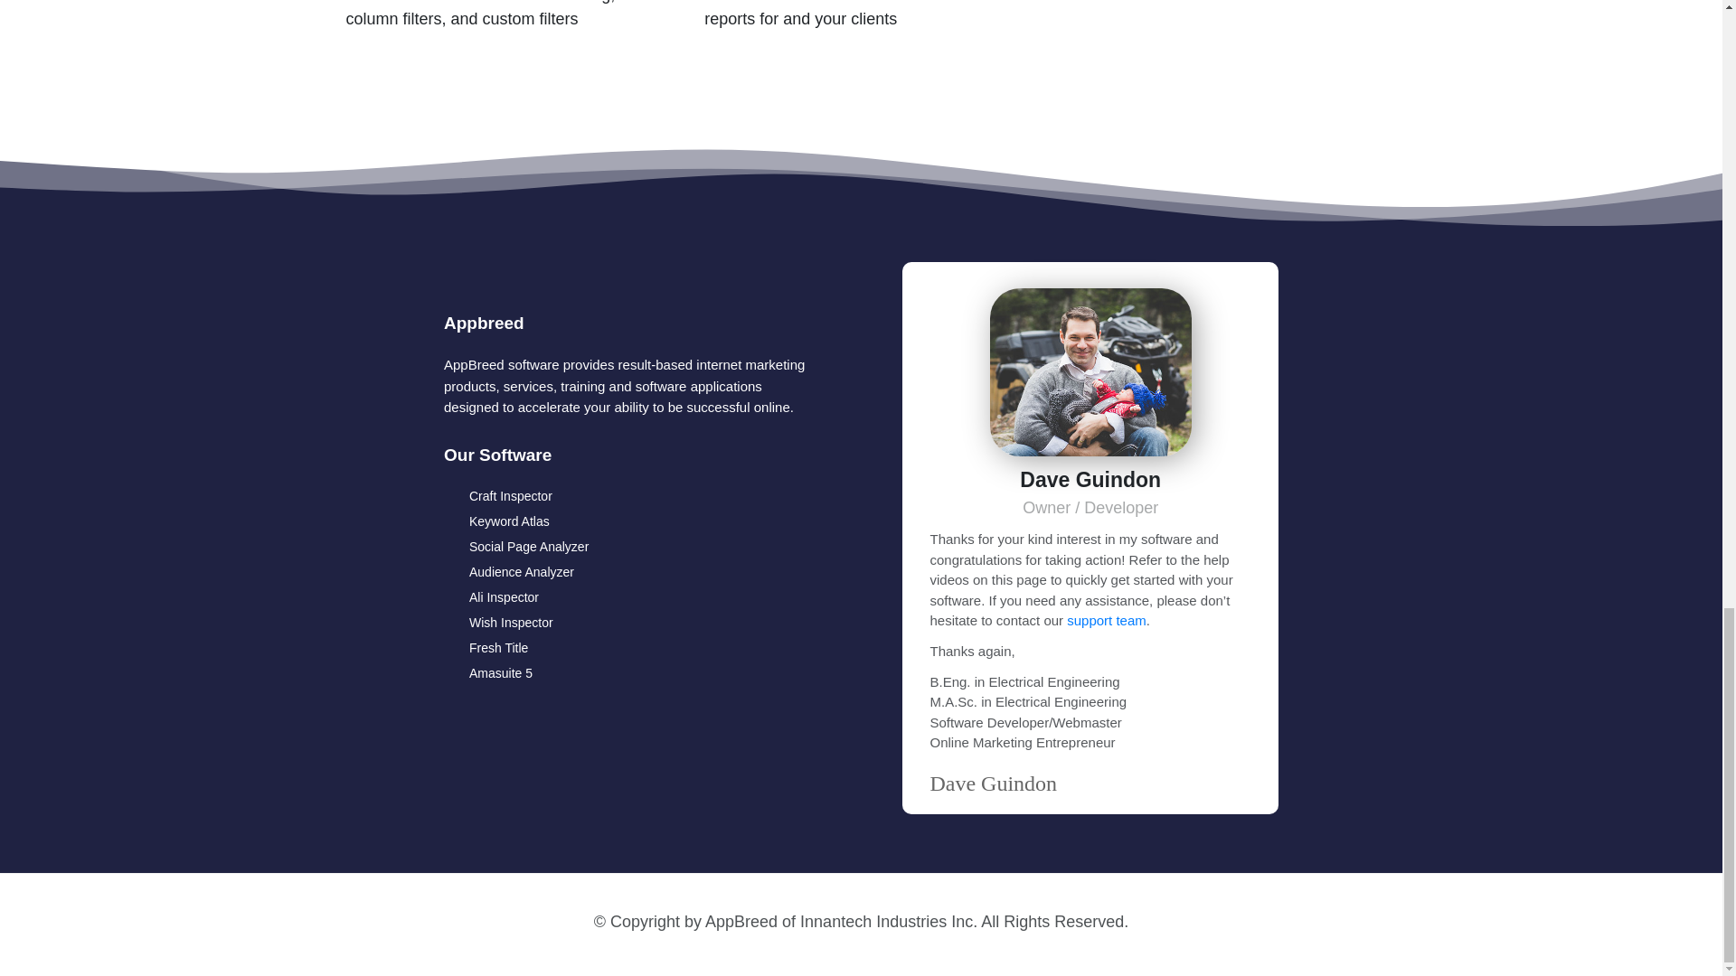 Image resolution: width=1736 pixels, height=976 pixels. I want to click on dave-brody-small-2, so click(1090, 372).